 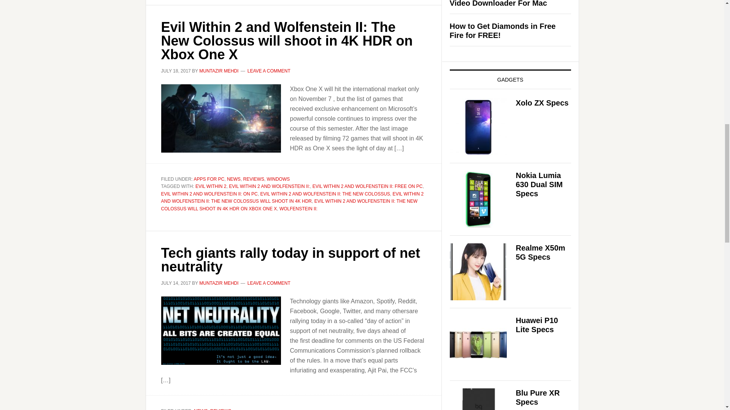 What do you see at coordinates (254, 179) in the screenshot?
I see `REVIEWS` at bounding box center [254, 179].